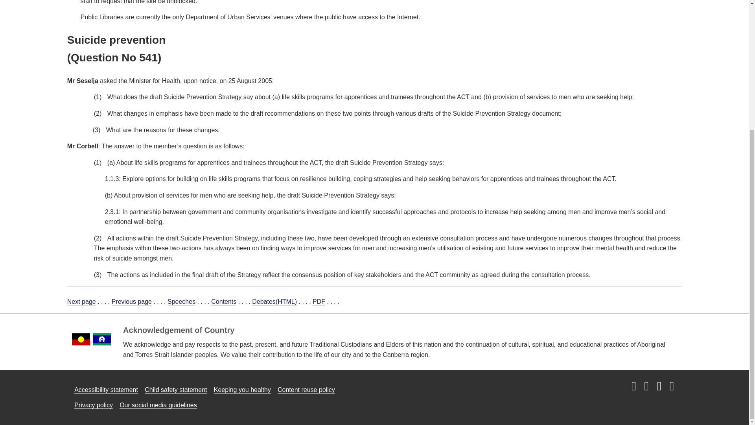 The width and height of the screenshot is (755, 425). What do you see at coordinates (106, 390) in the screenshot?
I see `Accessibility statement` at bounding box center [106, 390].